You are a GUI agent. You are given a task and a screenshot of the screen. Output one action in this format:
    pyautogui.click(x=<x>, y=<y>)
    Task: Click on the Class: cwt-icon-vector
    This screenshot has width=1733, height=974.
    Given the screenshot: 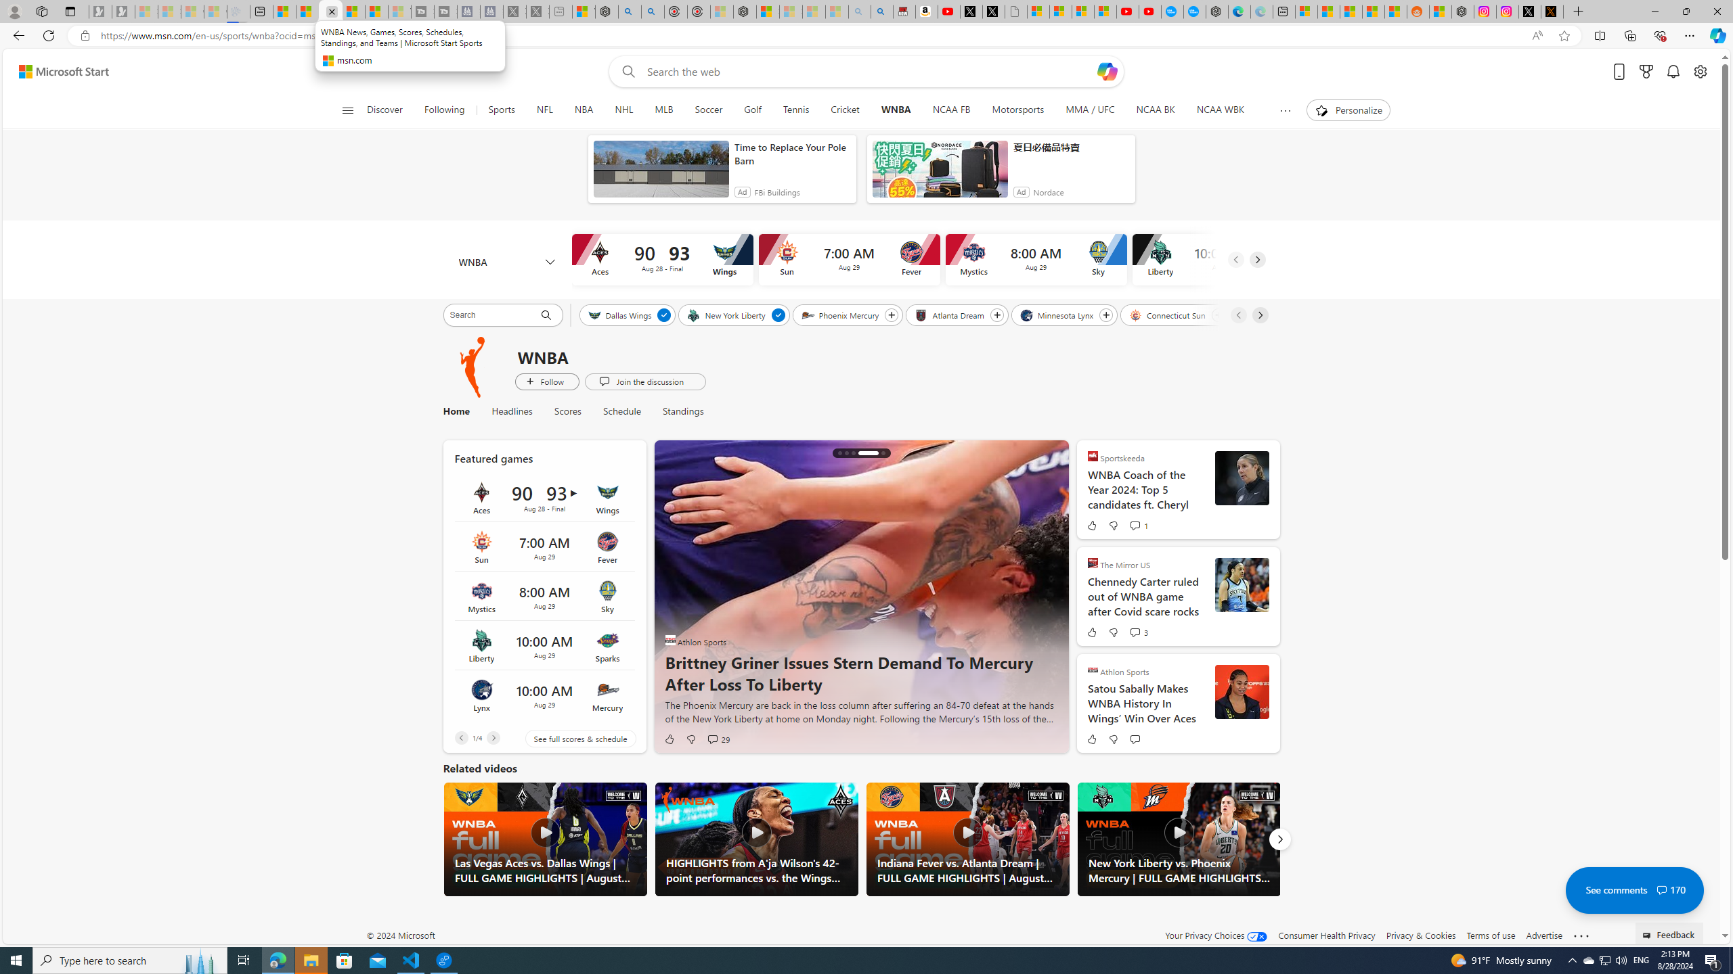 What is the action you would take?
    pyautogui.click(x=1661, y=890)
    